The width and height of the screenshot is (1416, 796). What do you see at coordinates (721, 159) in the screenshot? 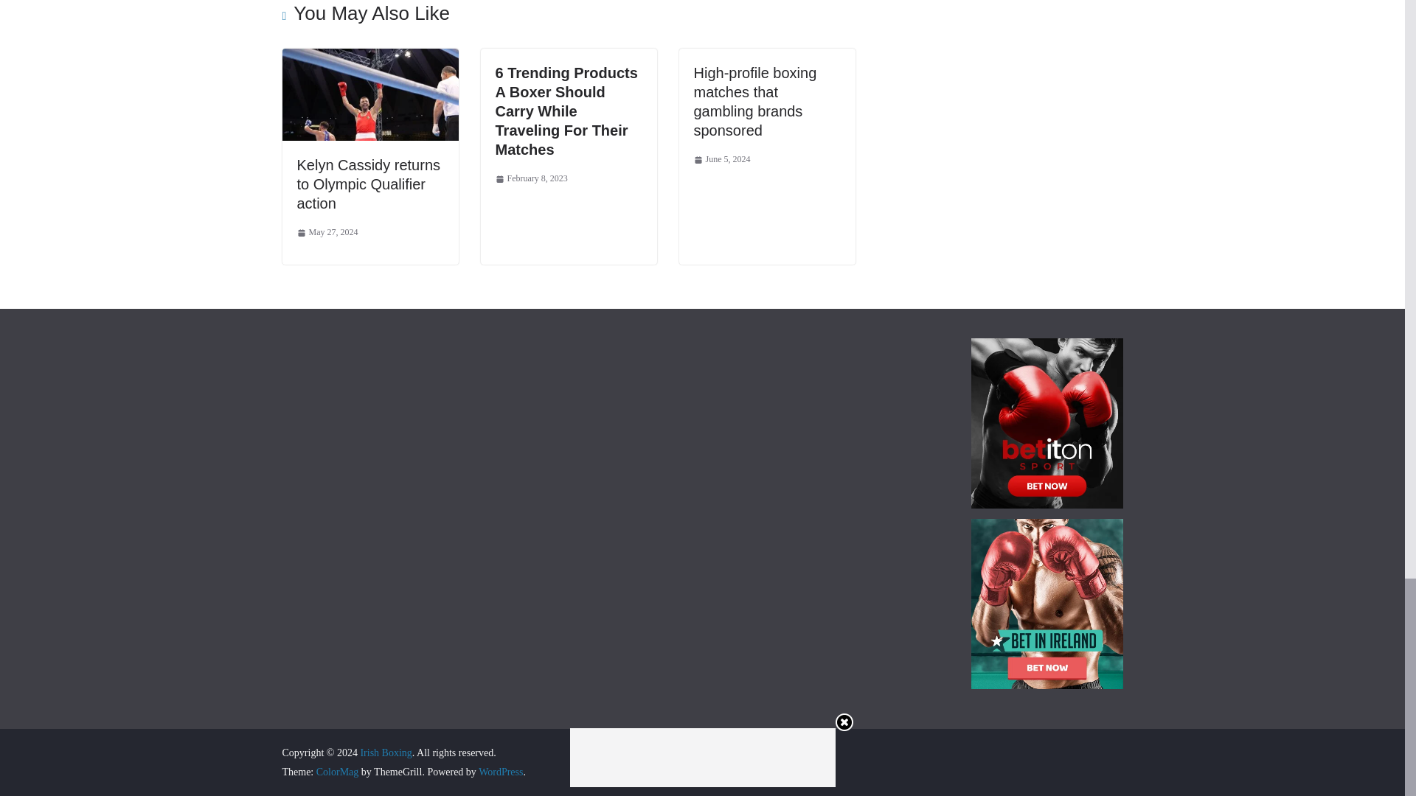
I see `June 5, 2024` at bounding box center [721, 159].